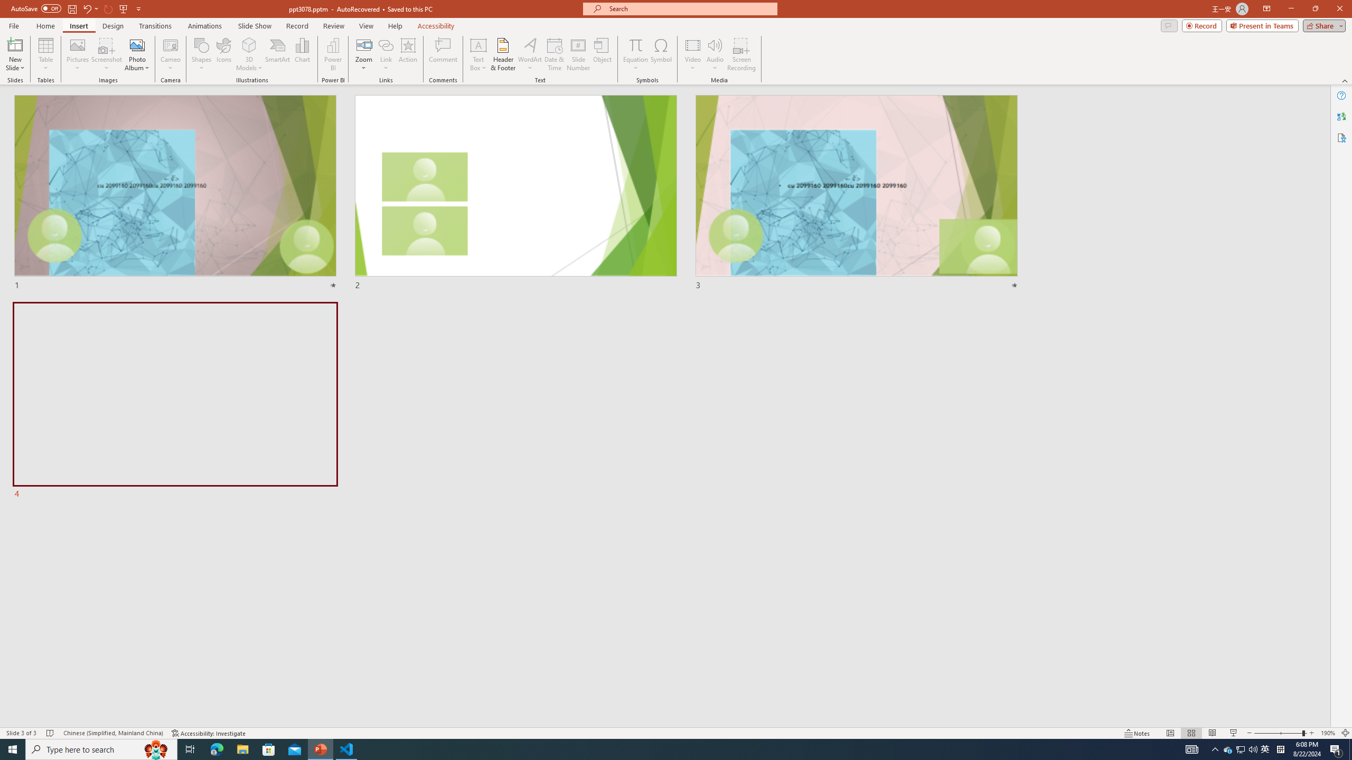 This screenshot has width=1352, height=760. I want to click on Collapse the Ribbon, so click(1345, 80).